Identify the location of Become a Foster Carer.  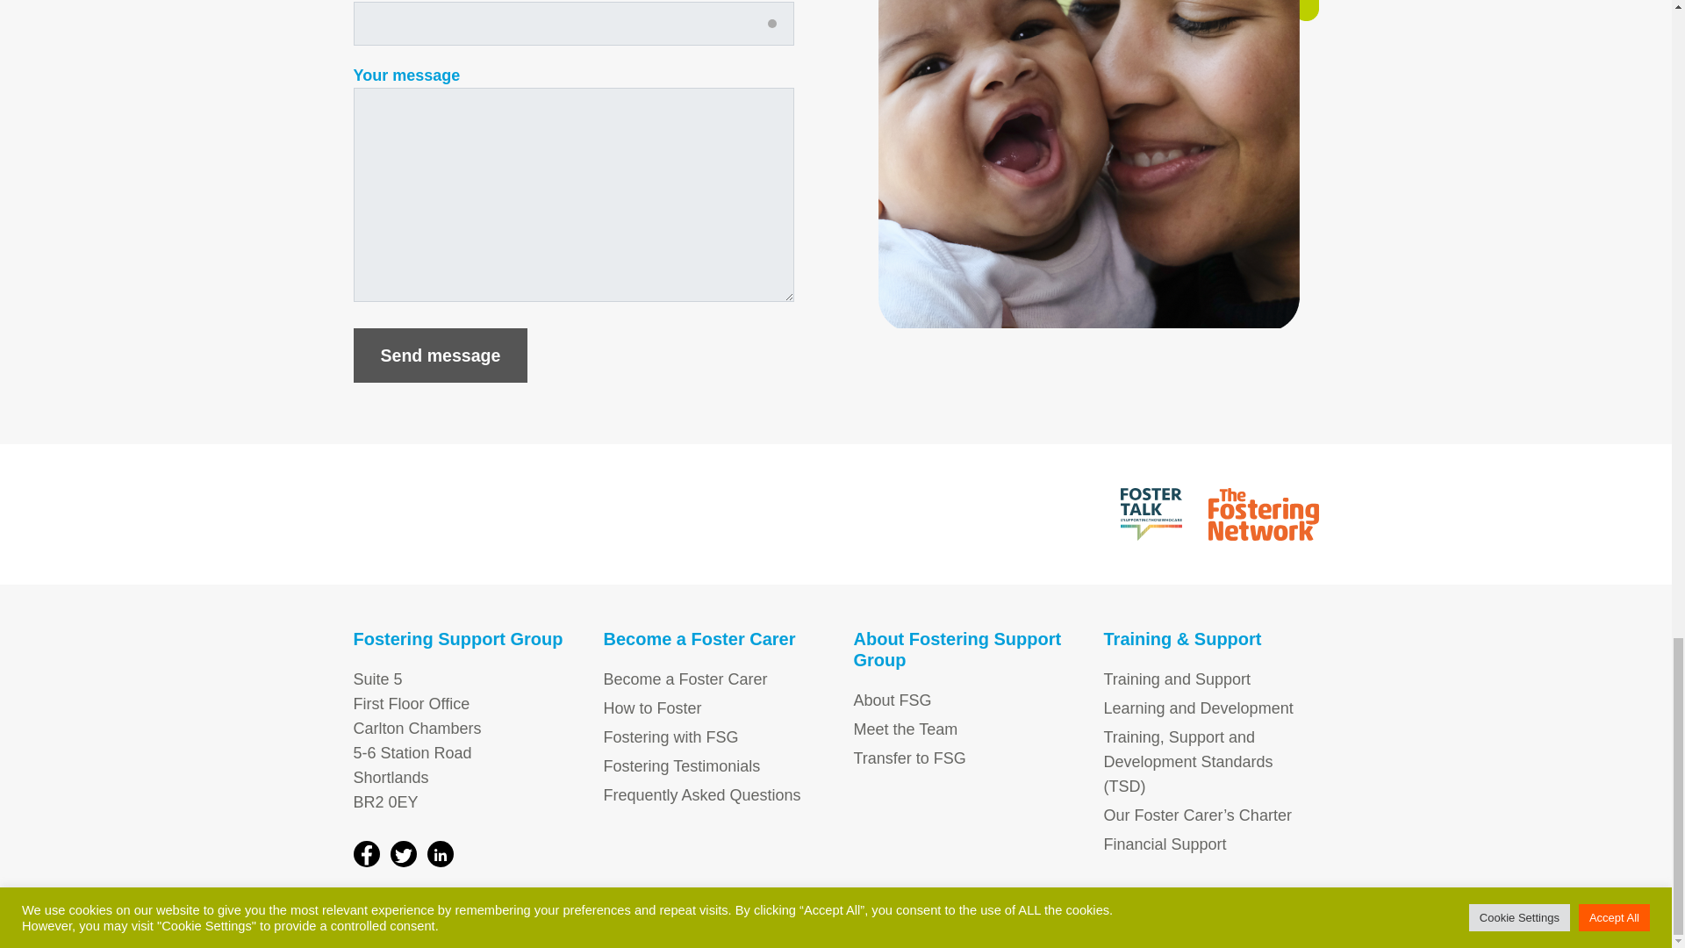
(685, 679).